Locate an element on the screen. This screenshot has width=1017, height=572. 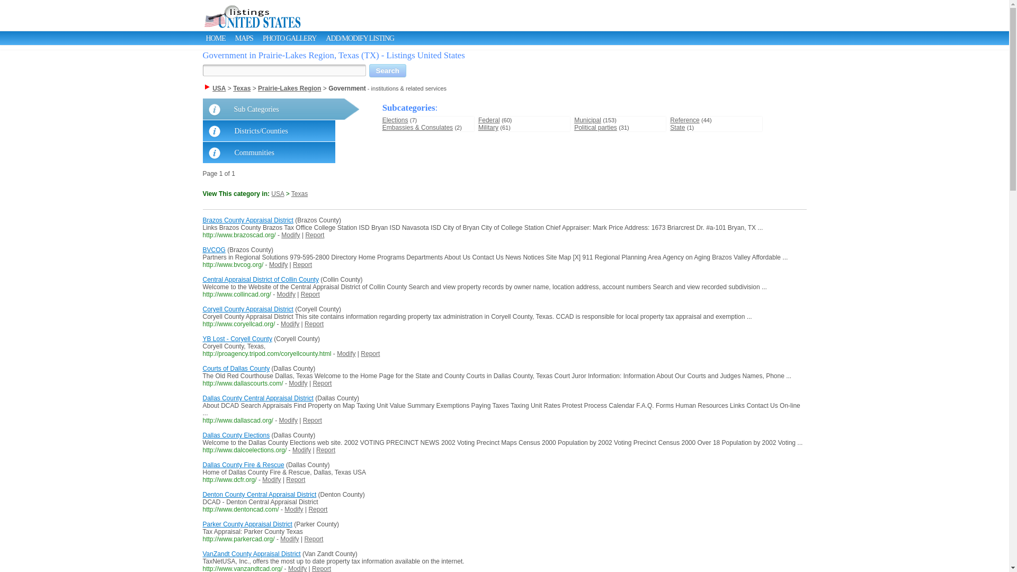
Federal is located at coordinates (489, 120).